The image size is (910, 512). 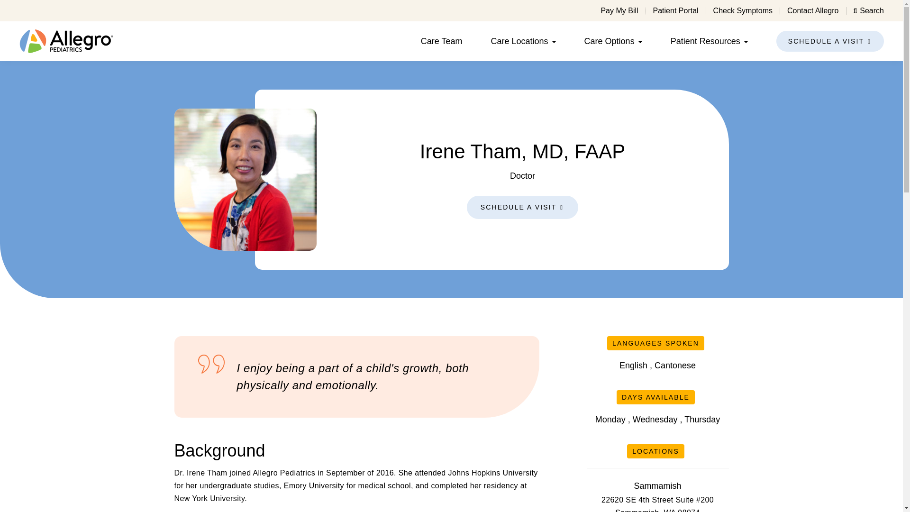 What do you see at coordinates (813, 10) in the screenshot?
I see `Contact Allegro` at bounding box center [813, 10].